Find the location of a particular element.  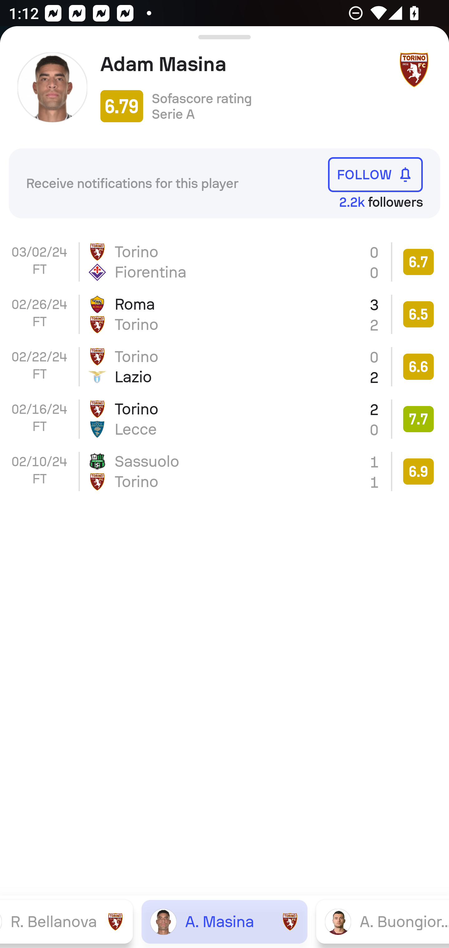

Adam Masina is located at coordinates (244, 64).